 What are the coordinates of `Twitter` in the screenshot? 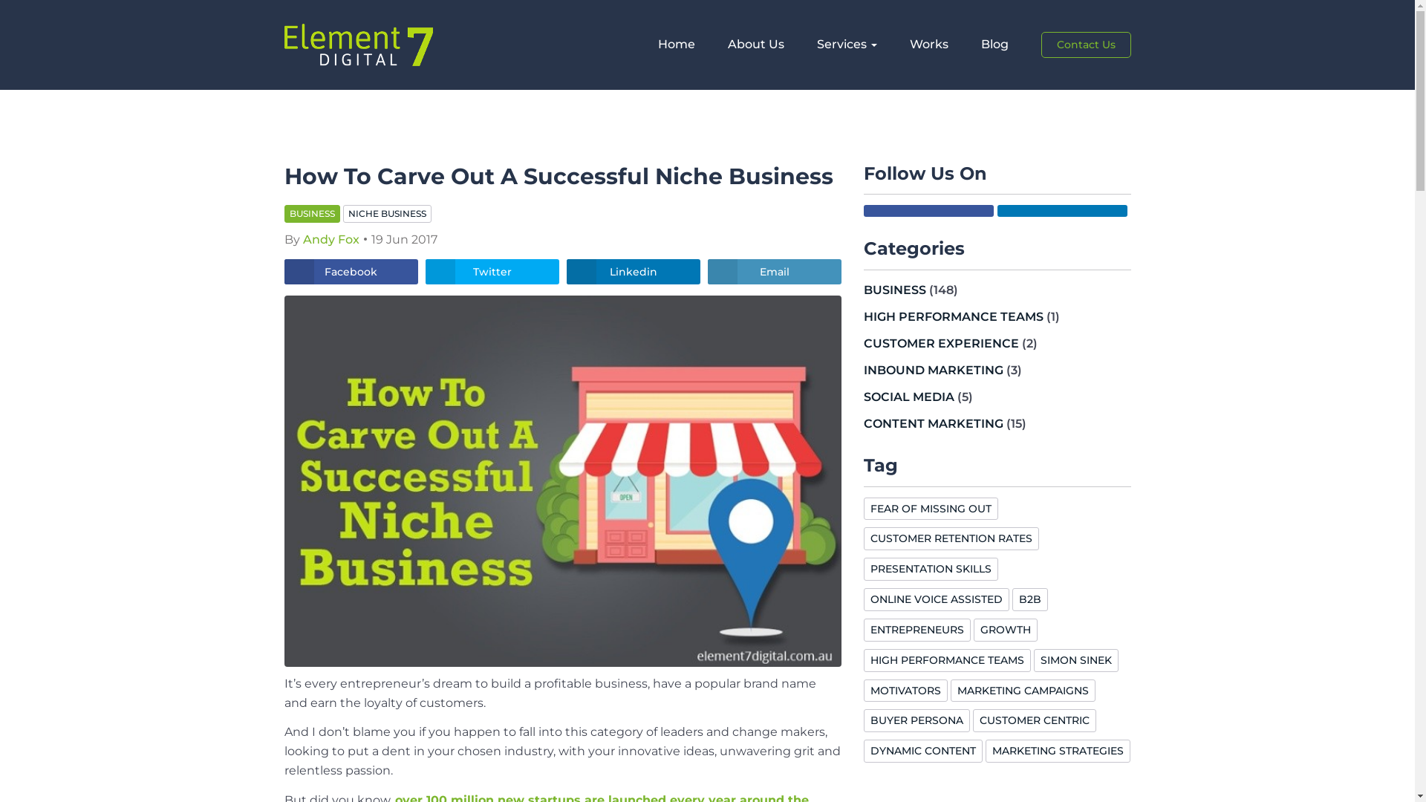 It's located at (492, 272).